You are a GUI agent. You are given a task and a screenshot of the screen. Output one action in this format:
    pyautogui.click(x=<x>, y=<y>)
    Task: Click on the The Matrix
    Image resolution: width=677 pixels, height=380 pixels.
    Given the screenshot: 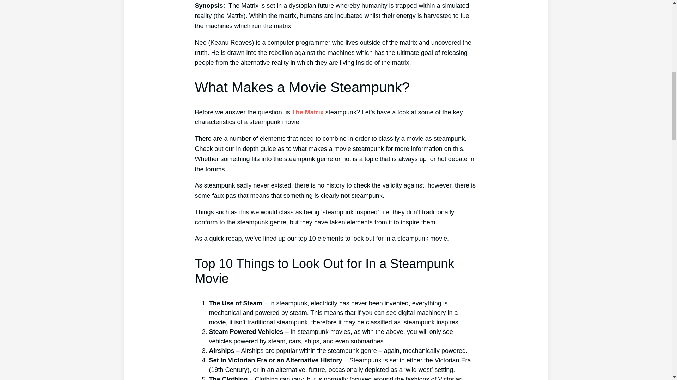 What is the action you would take?
    pyautogui.click(x=309, y=112)
    